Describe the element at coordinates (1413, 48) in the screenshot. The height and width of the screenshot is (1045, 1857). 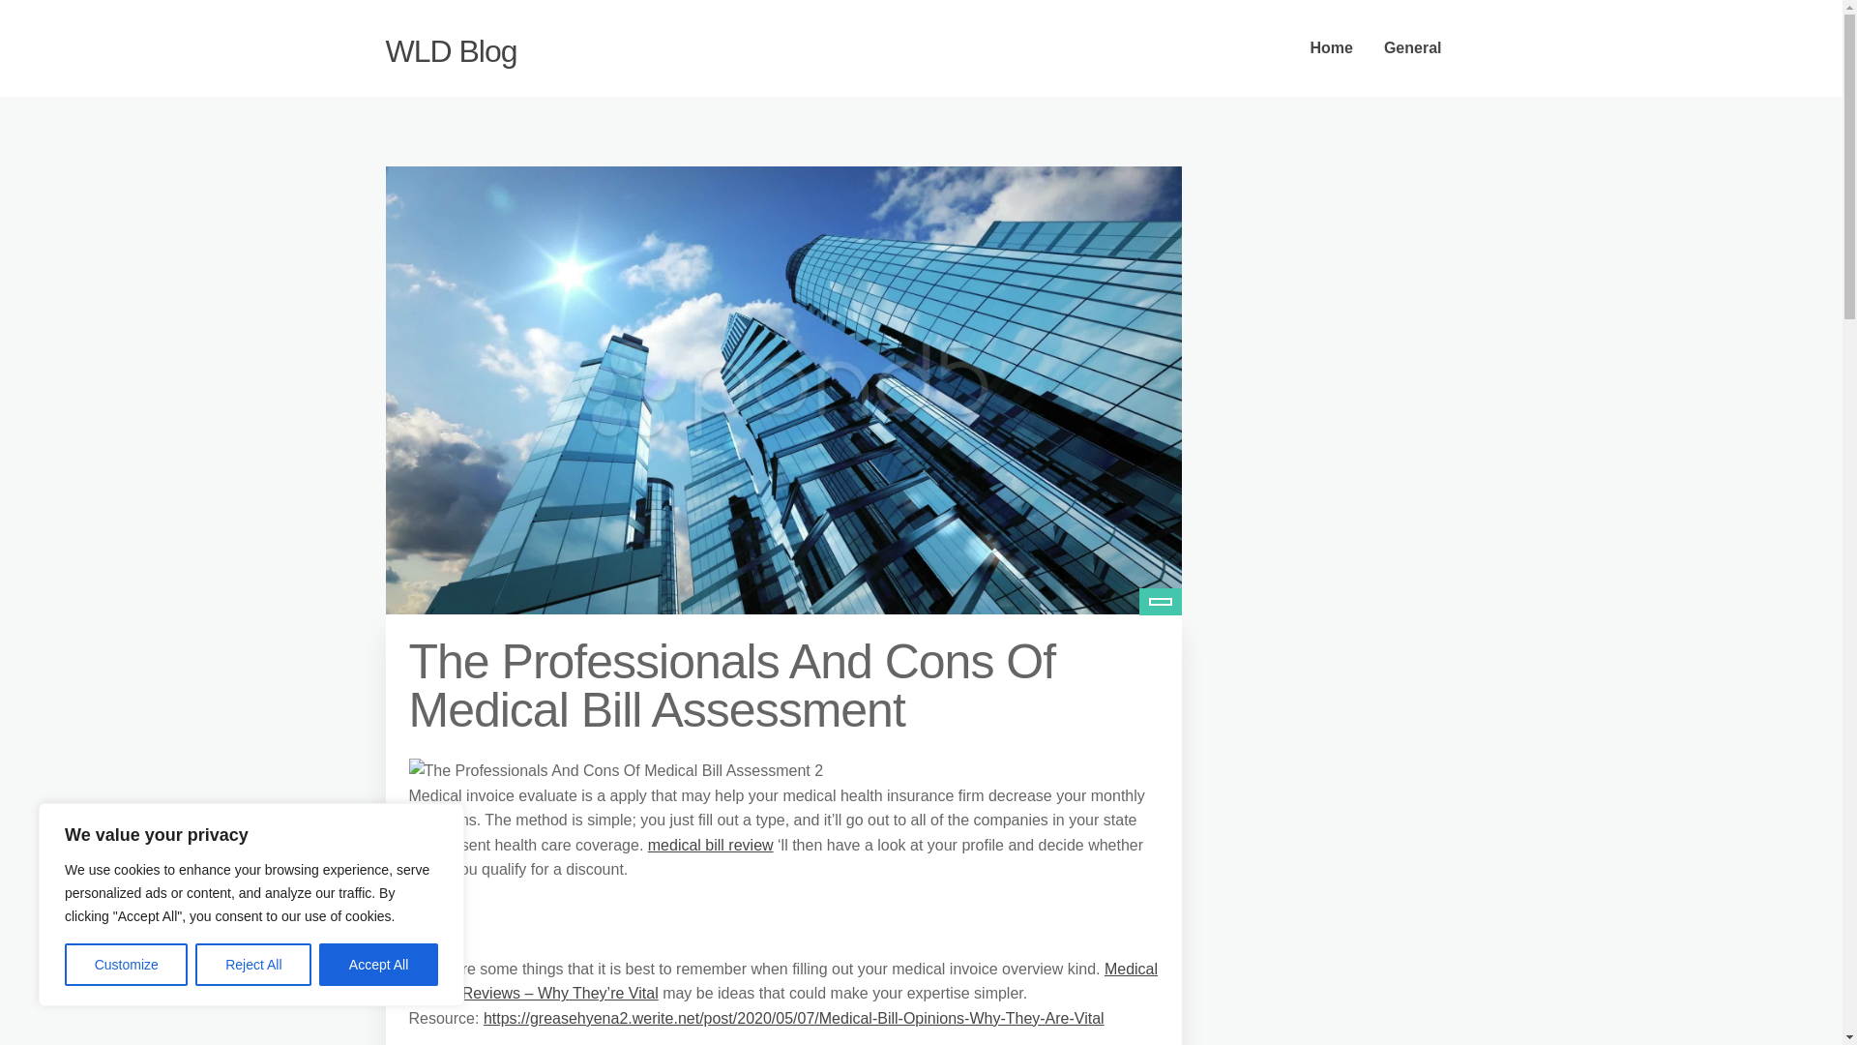
I see `General` at that location.